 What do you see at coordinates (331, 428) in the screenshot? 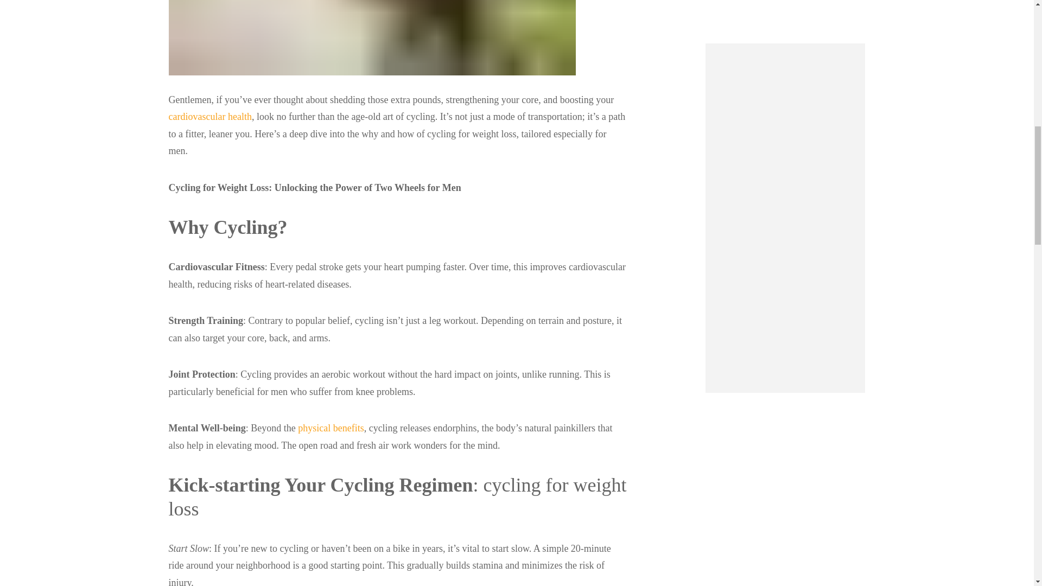
I see `physical benefits` at bounding box center [331, 428].